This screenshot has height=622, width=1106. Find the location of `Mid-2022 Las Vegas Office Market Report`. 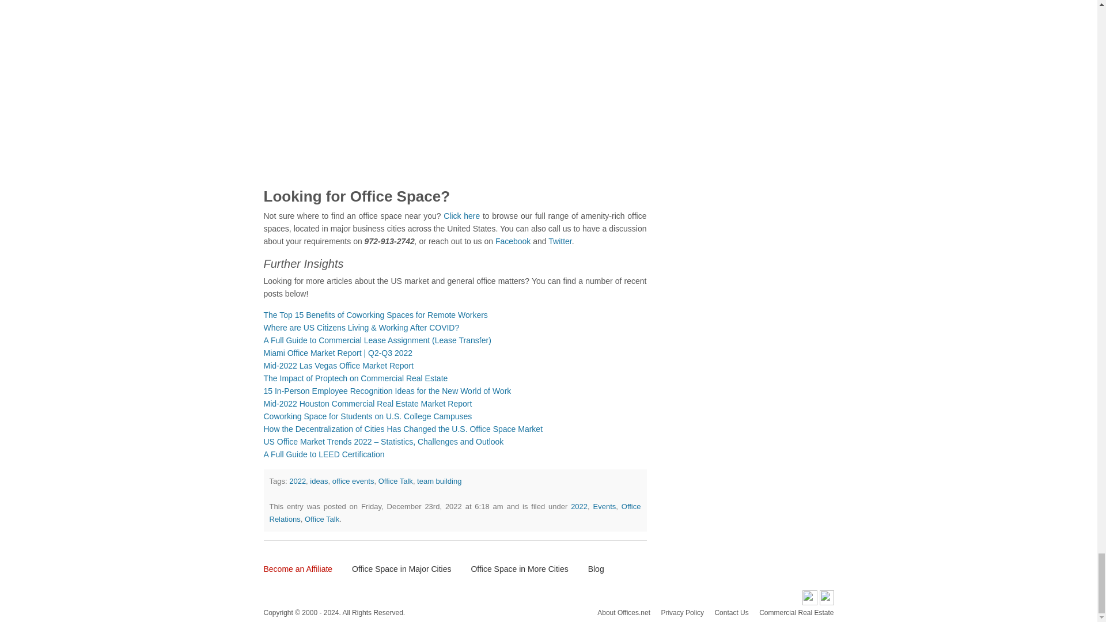

Mid-2022 Las Vegas Office Market Report is located at coordinates (339, 365).